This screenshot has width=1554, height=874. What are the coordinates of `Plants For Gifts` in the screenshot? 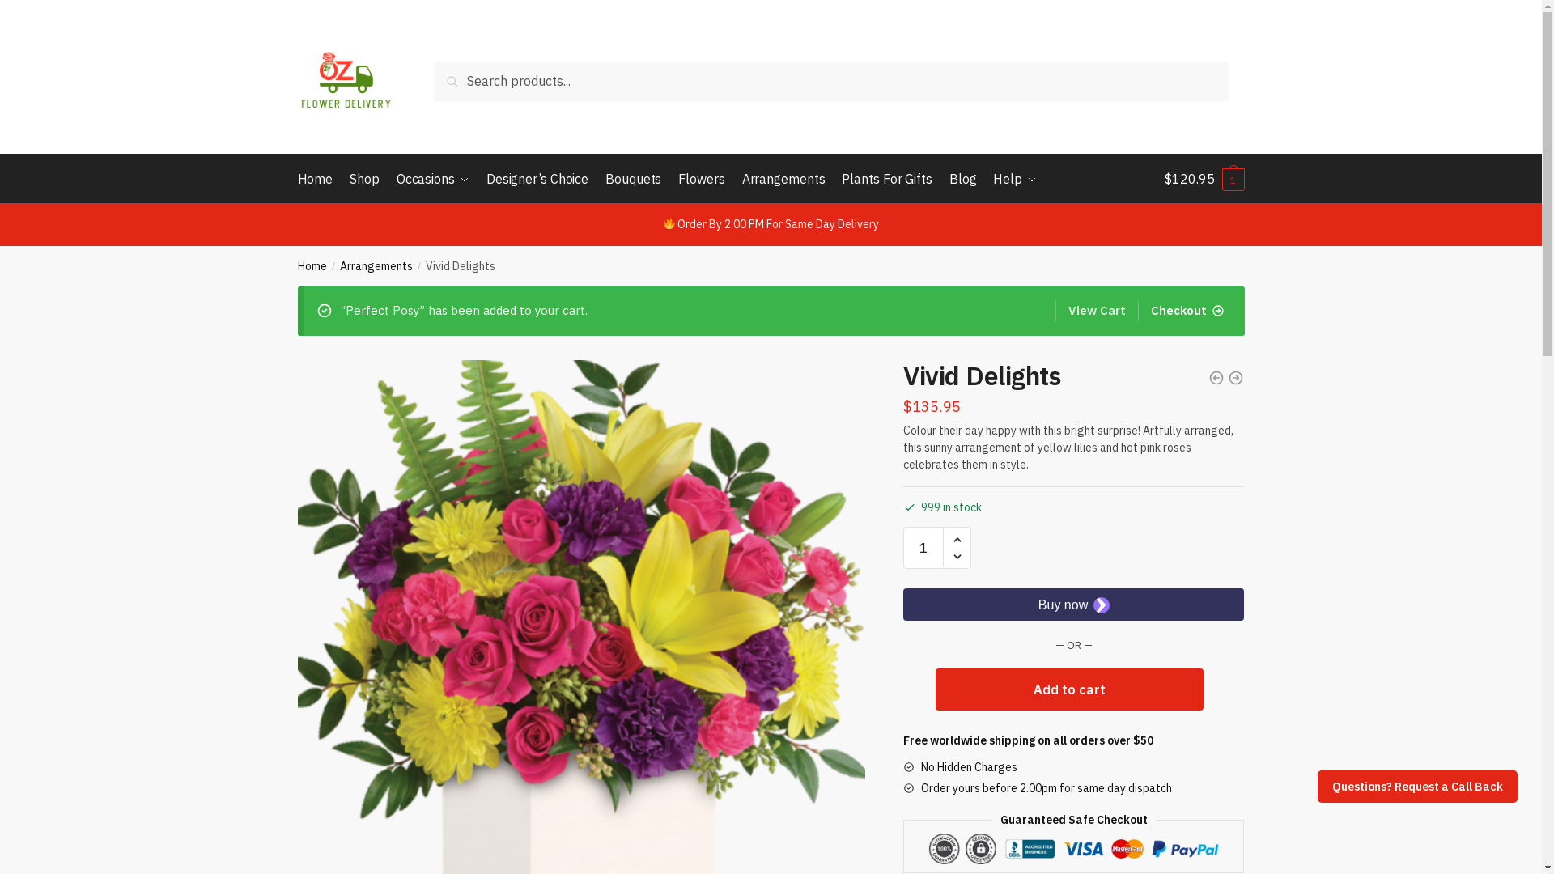 It's located at (887, 179).